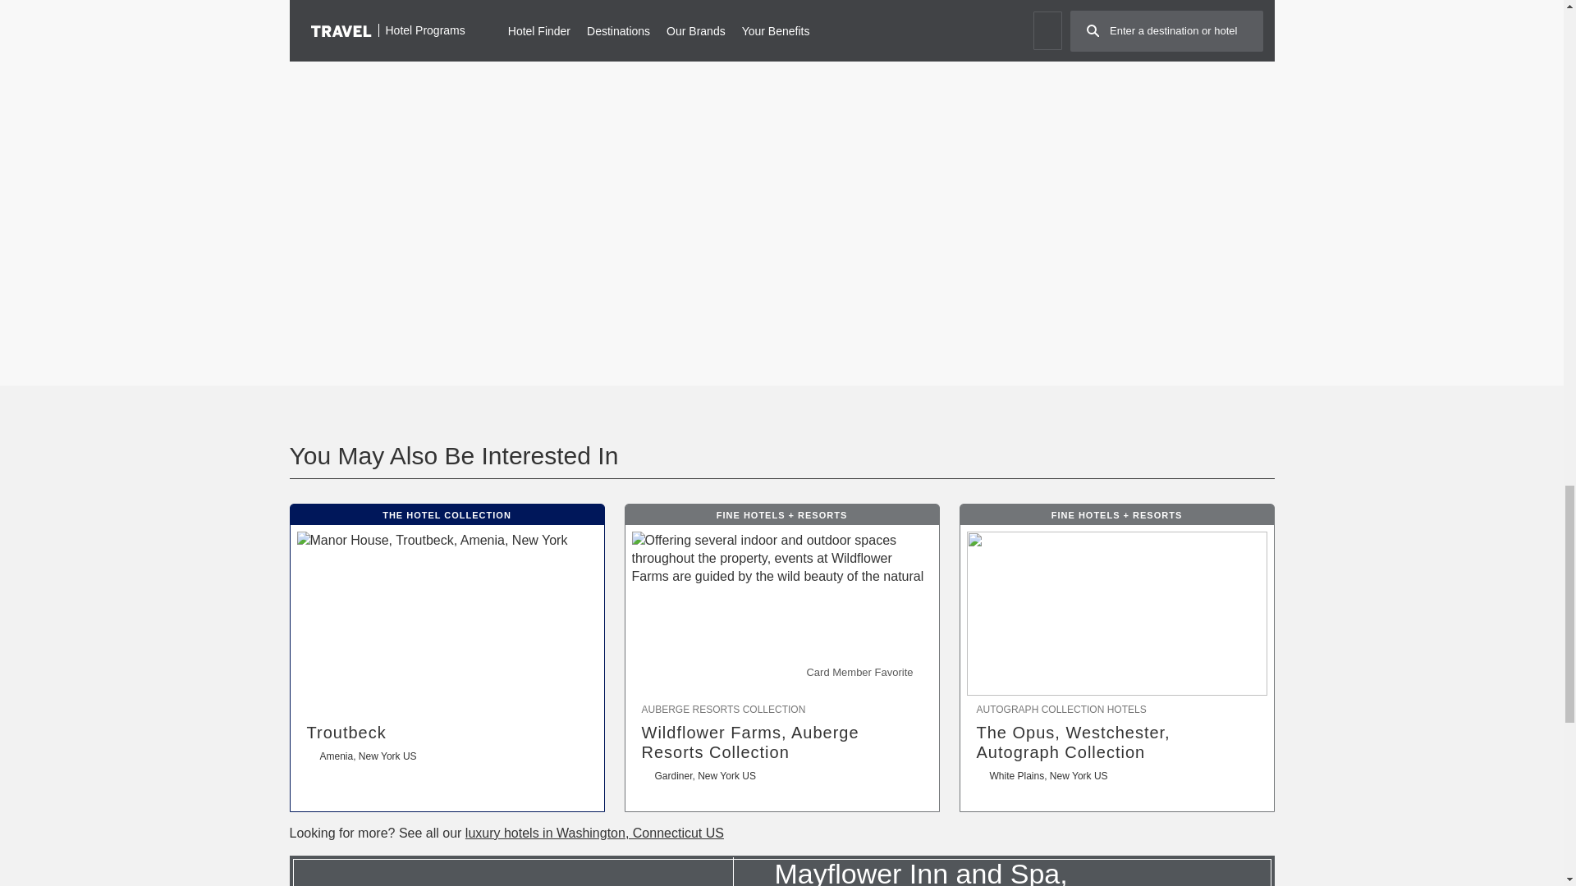  I want to click on Troutbeck, so click(447, 733).